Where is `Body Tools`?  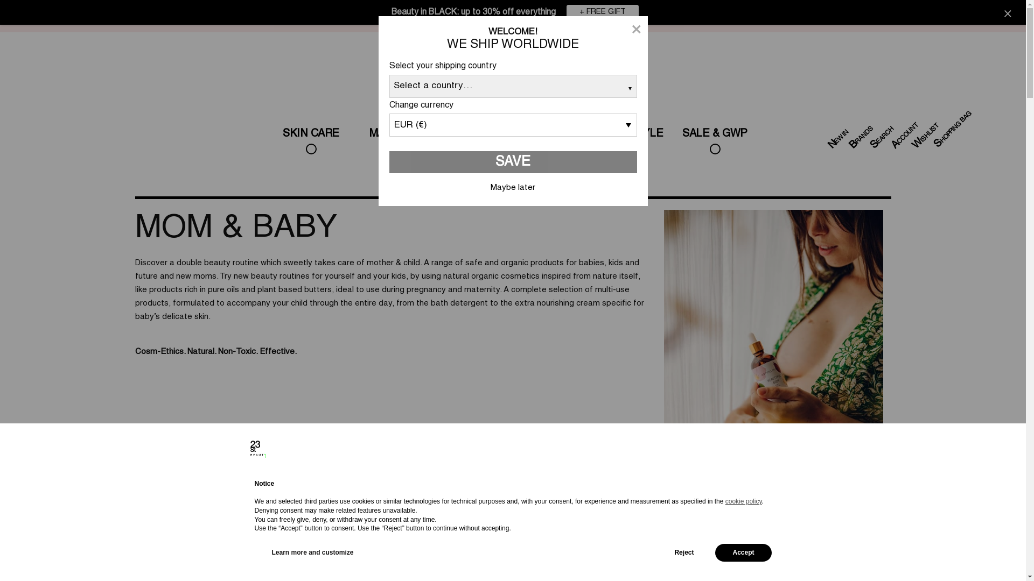 Body Tools is located at coordinates (605, 513).